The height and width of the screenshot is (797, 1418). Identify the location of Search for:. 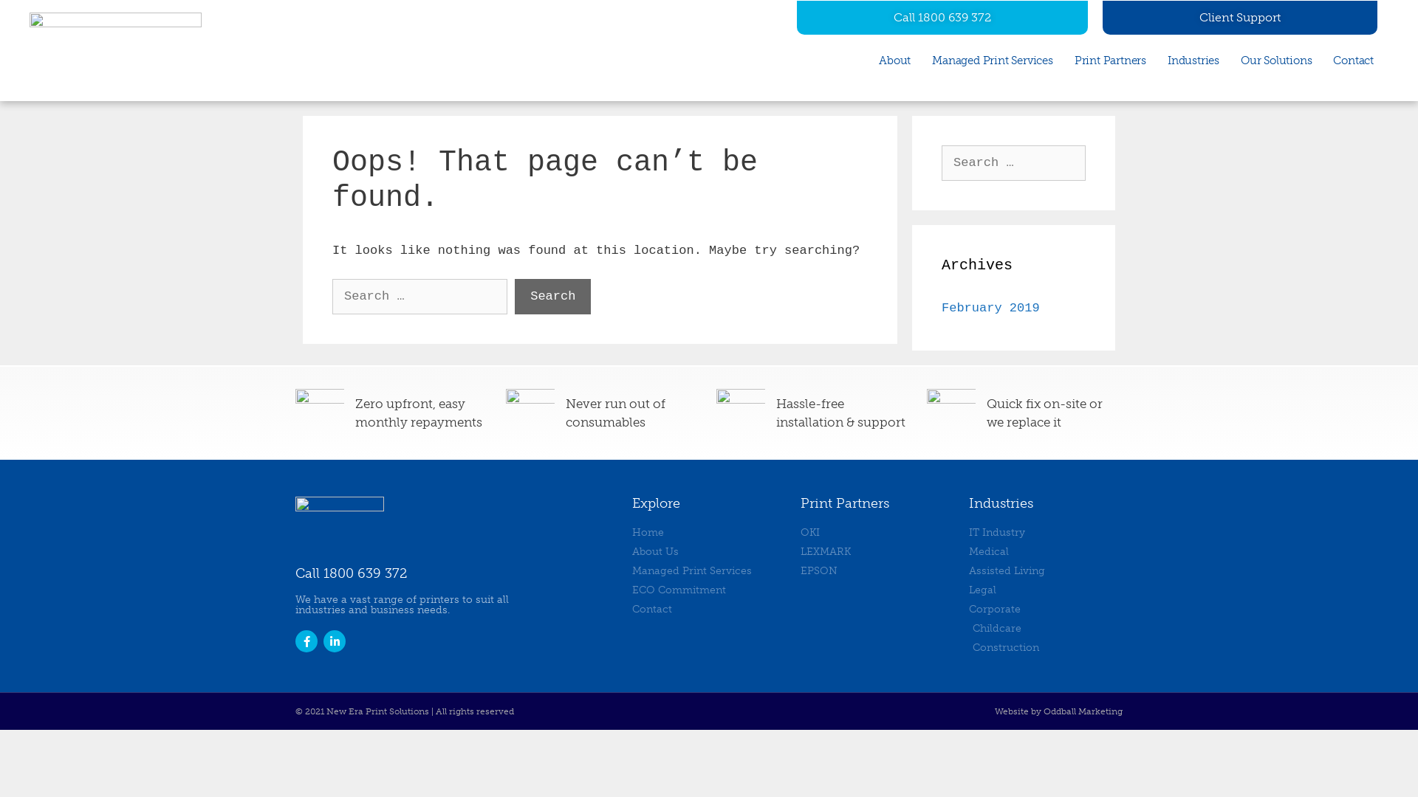
(419, 297).